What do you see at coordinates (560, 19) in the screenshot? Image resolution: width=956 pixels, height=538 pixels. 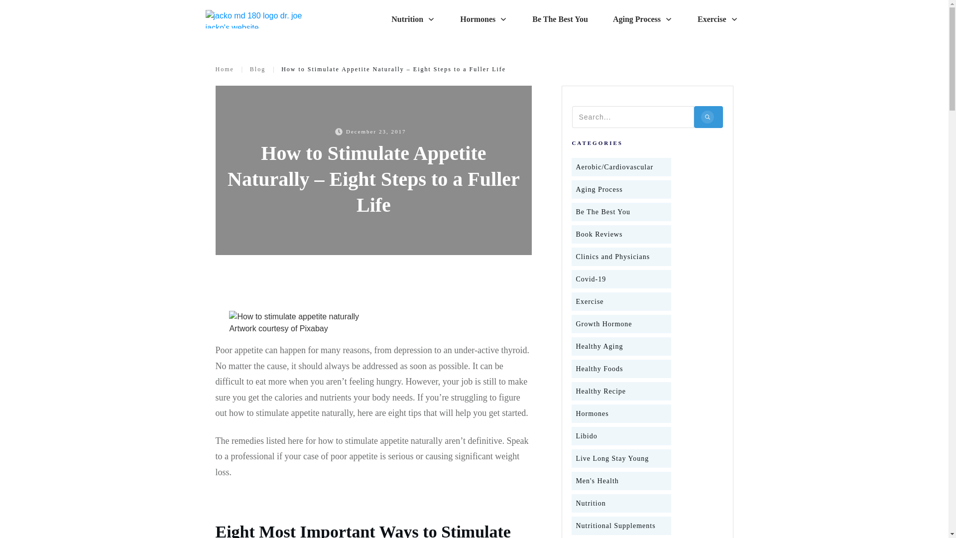 I see `Be The Best You` at bounding box center [560, 19].